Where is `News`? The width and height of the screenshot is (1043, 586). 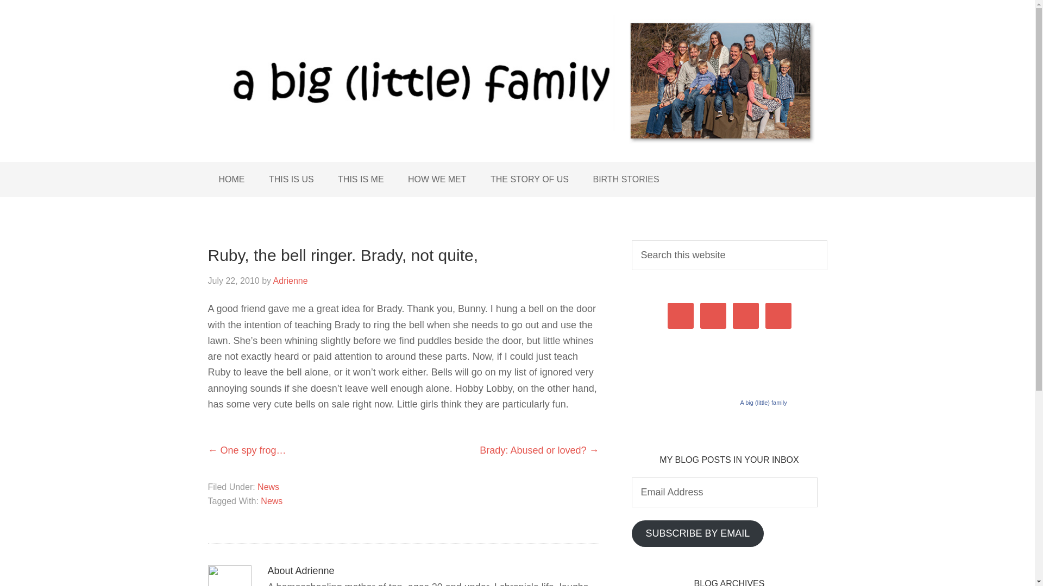 News is located at coordinates (268, 487).